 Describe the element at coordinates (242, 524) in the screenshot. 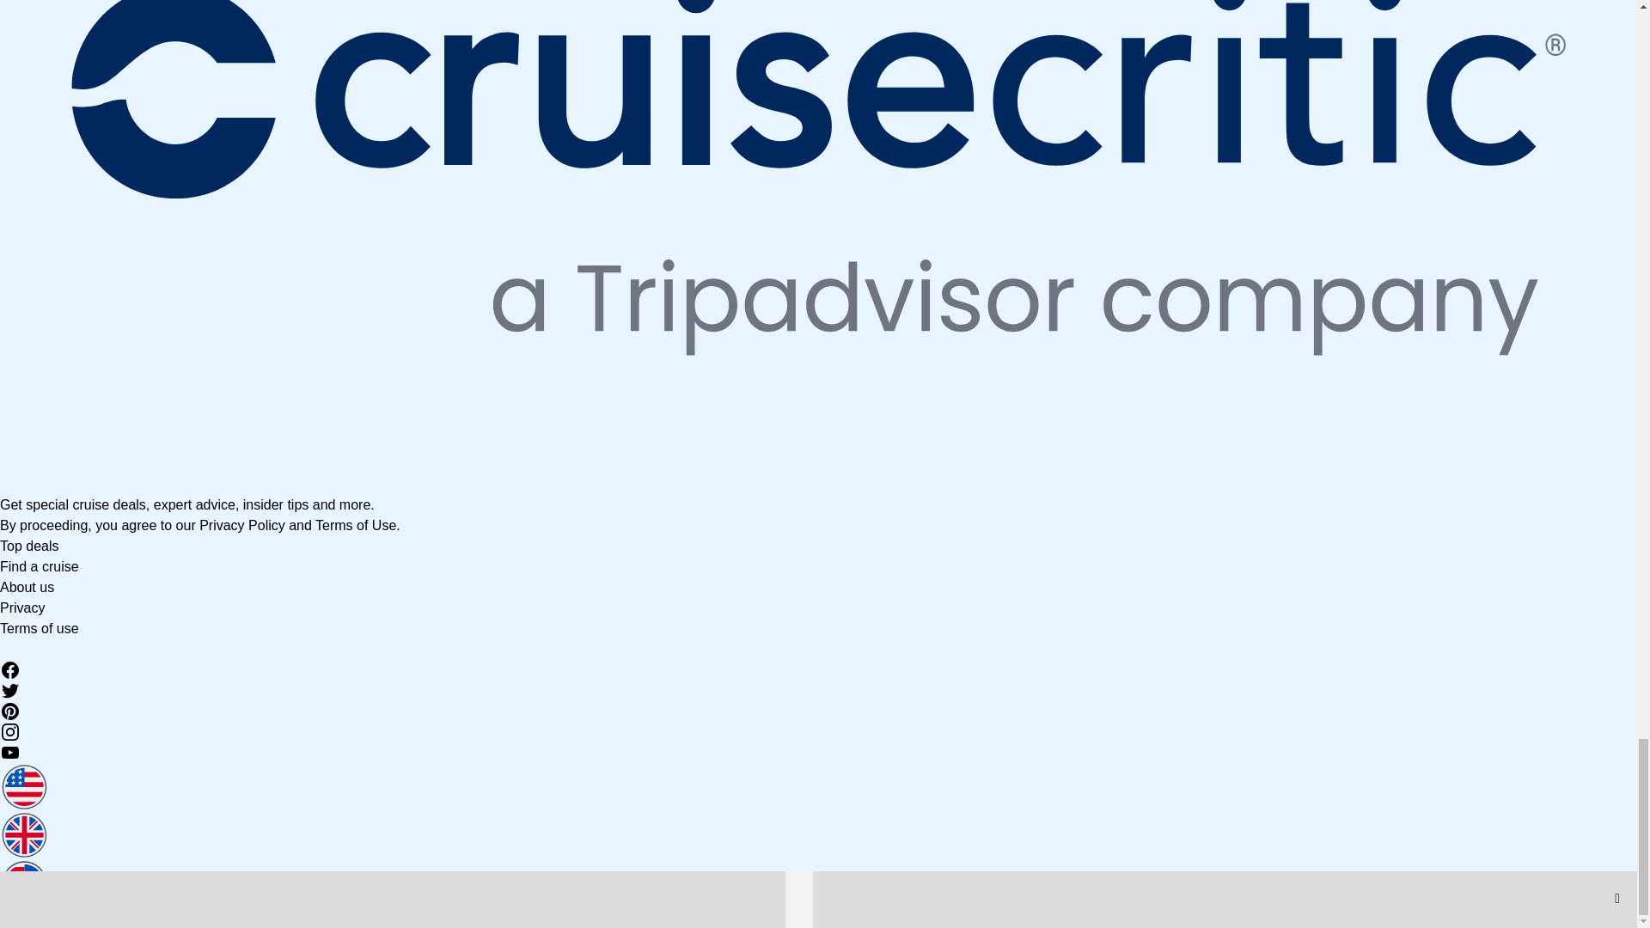

I see `Privacy Policy` at that location.